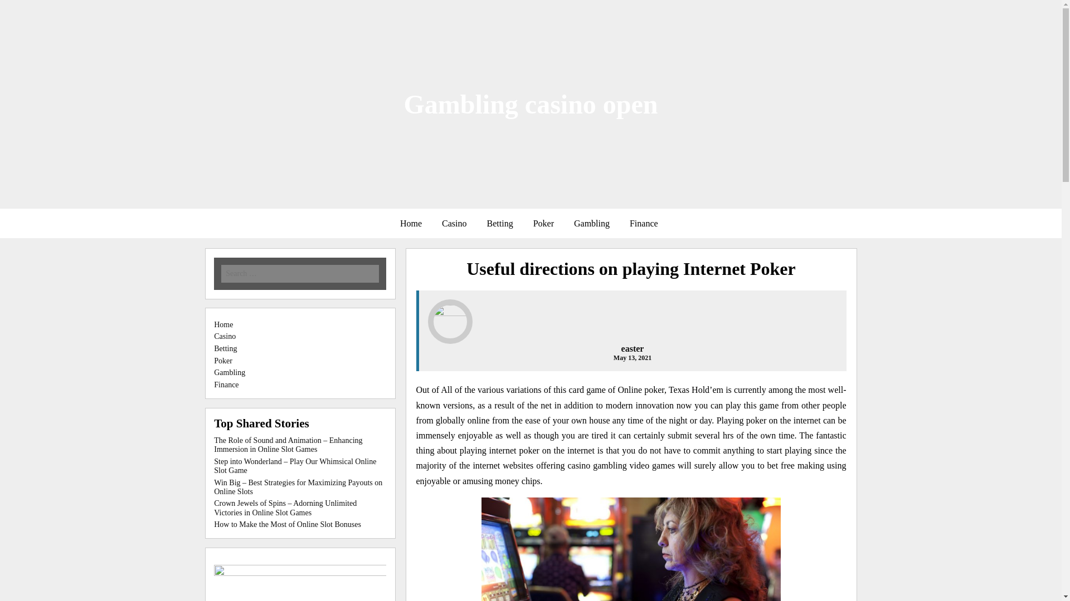  I want to click on 1:46 pm, so click(632, 358).